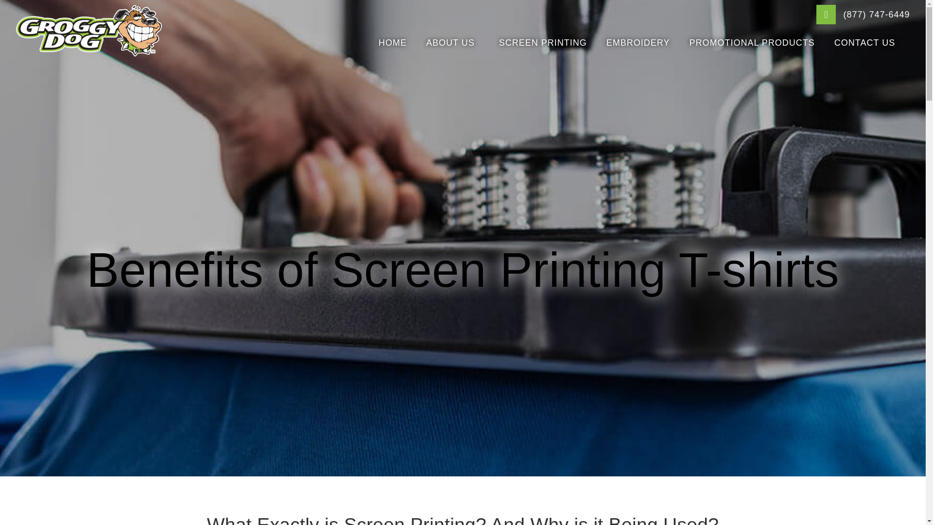  Describe the element at coordinates (392, 43) in the screenshot. I see `HOME` at that location.